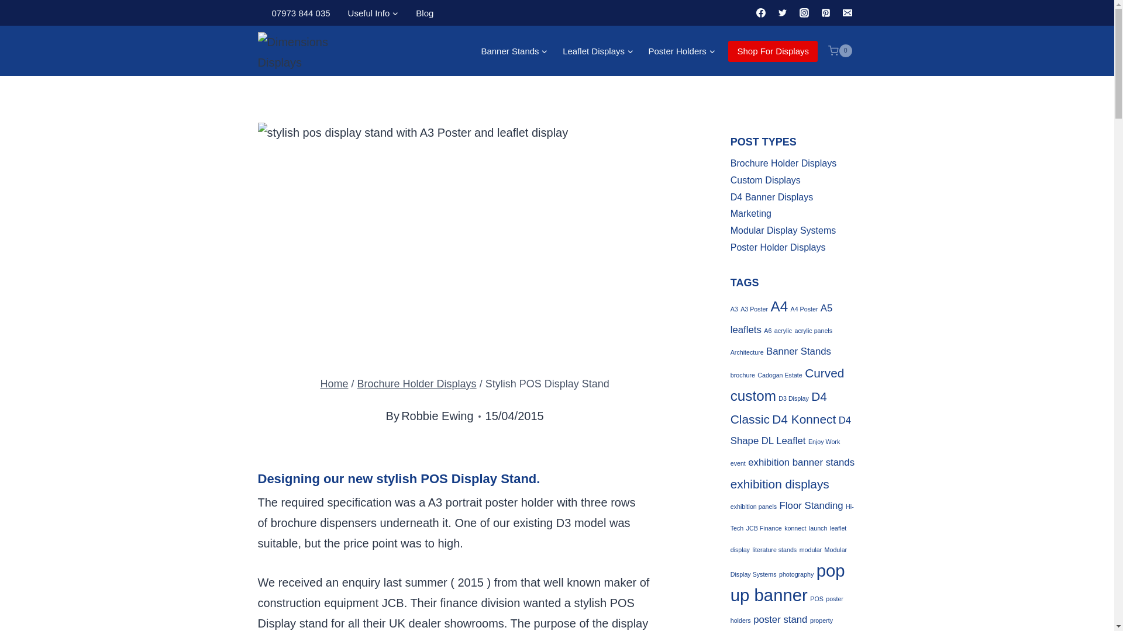 The width and height of the screenshot is (1123, 631). I want to click on Leaflet Displays, so click(597, 50).